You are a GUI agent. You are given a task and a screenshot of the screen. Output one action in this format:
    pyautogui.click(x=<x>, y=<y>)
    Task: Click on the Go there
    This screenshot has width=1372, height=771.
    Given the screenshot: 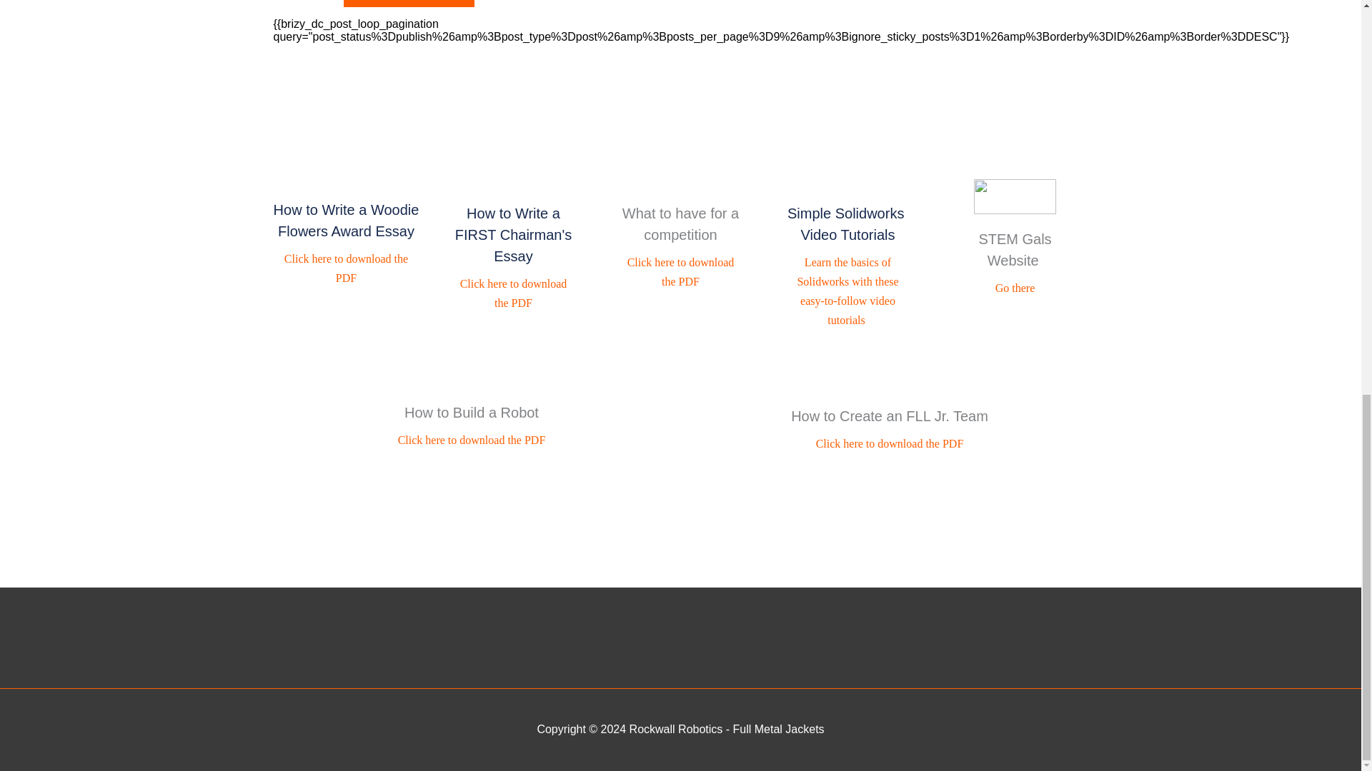 What is the action you would take?
    pyautogui.click(x=1015, y=288)
    